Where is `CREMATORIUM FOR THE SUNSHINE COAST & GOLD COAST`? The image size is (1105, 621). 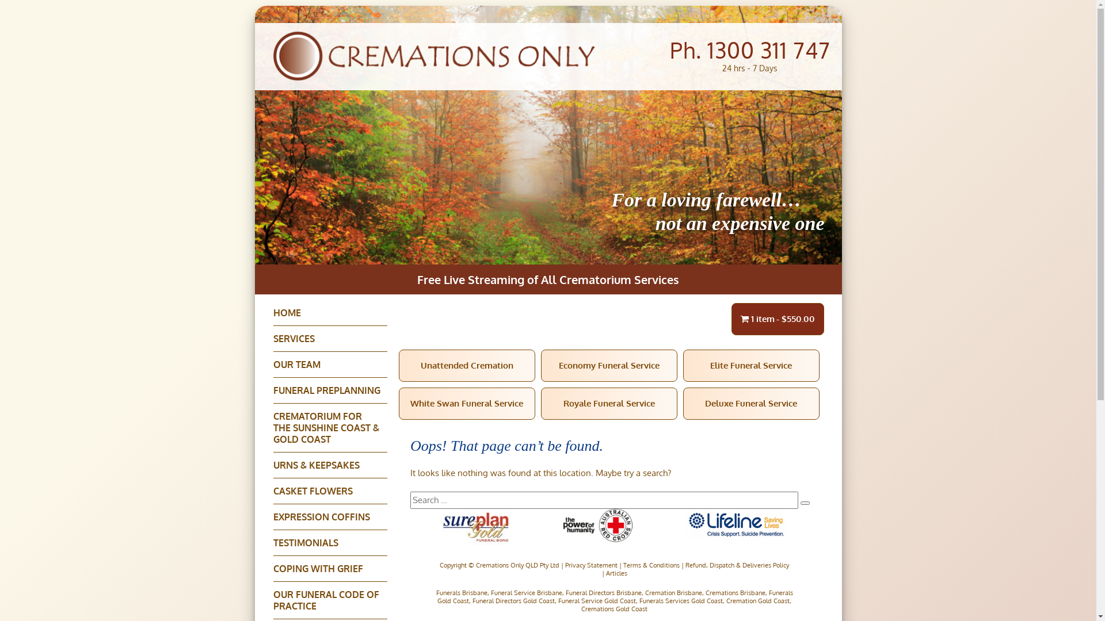
CREMATORIUM FOR THE SUNSHINE COAST & GOLD COAST is located at coordinates (330, 428).